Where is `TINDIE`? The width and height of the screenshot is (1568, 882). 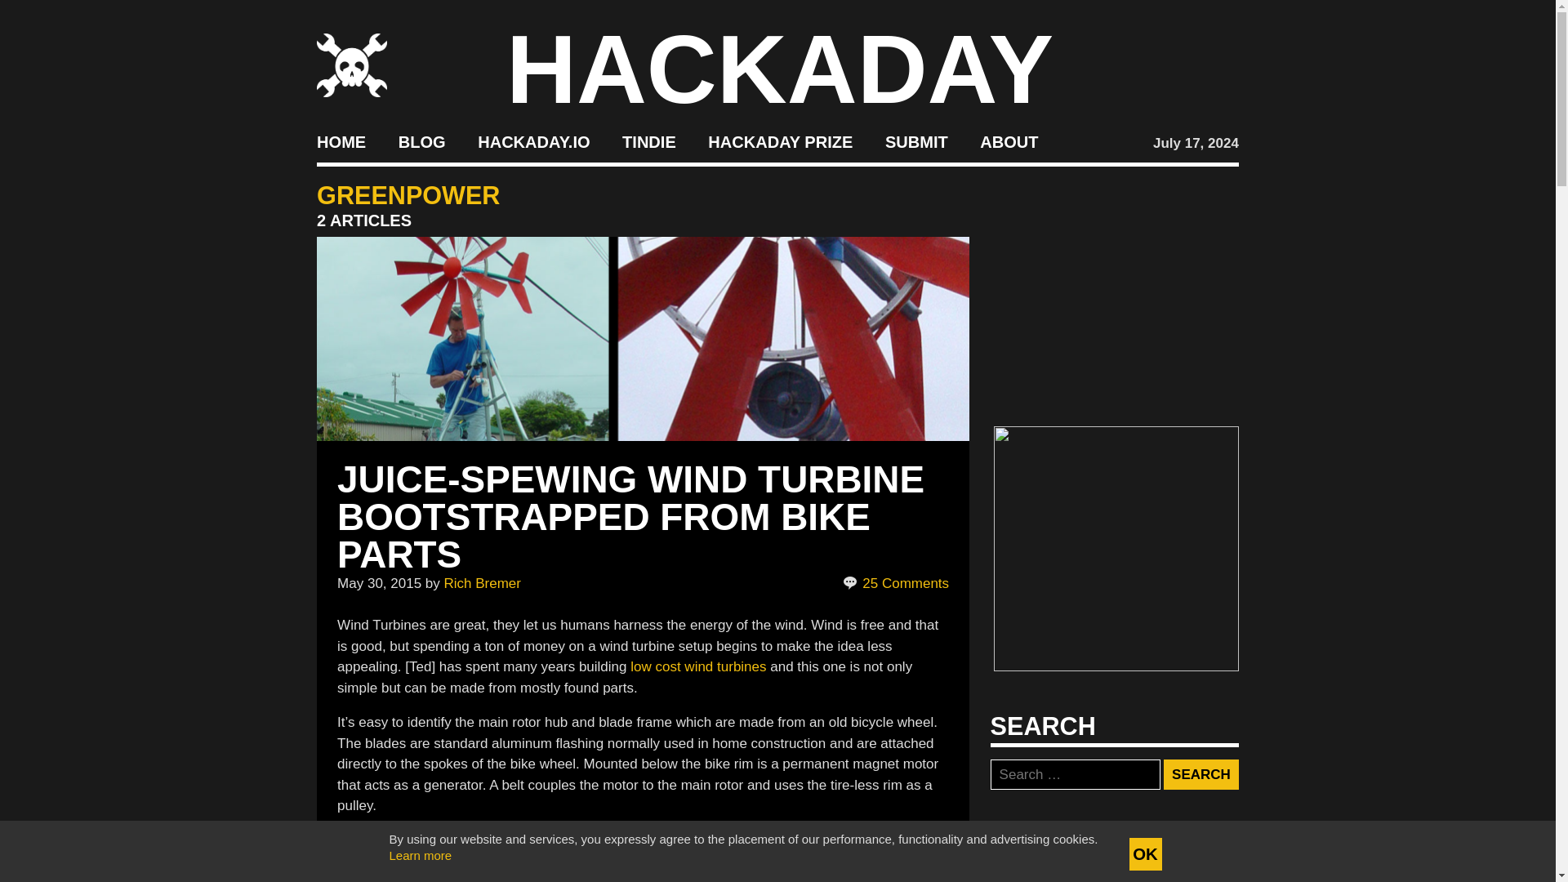 TINDIE is located at coordinates (648, 142).